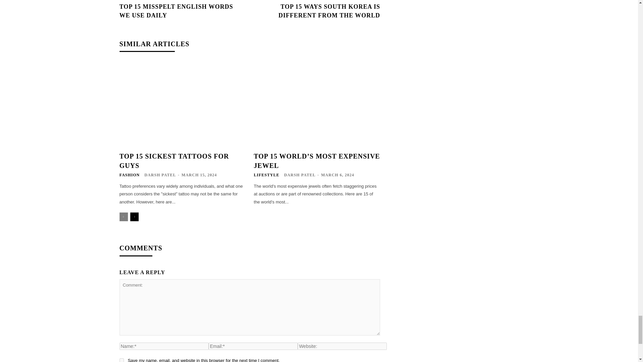  Describe the element at coordinates (121, 360) in the screenshot. I see `yes` at that location.